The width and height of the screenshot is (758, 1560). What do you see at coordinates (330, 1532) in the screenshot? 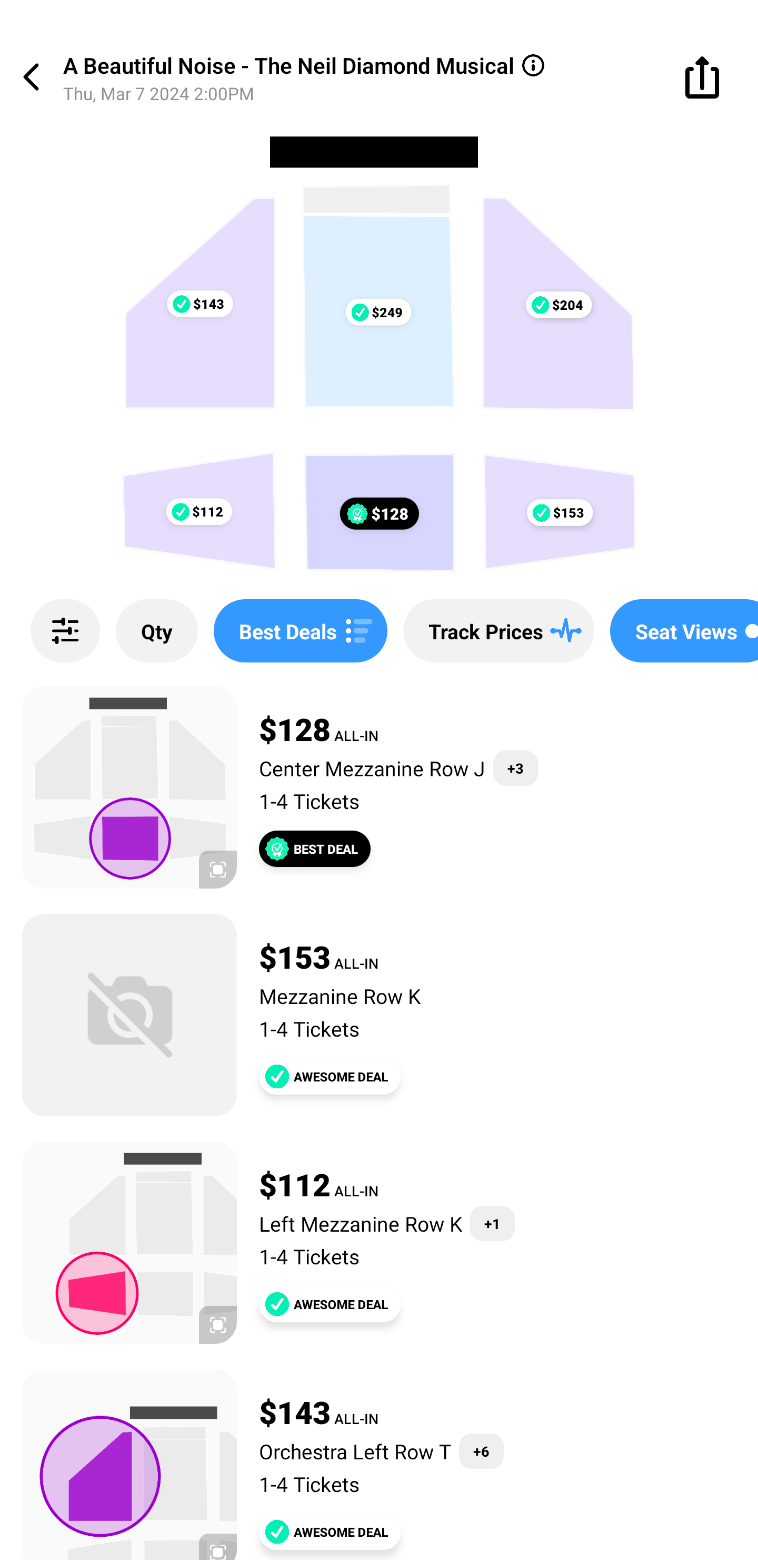
I see `AWESOME DEAL` at bounding box center [330, 1532].